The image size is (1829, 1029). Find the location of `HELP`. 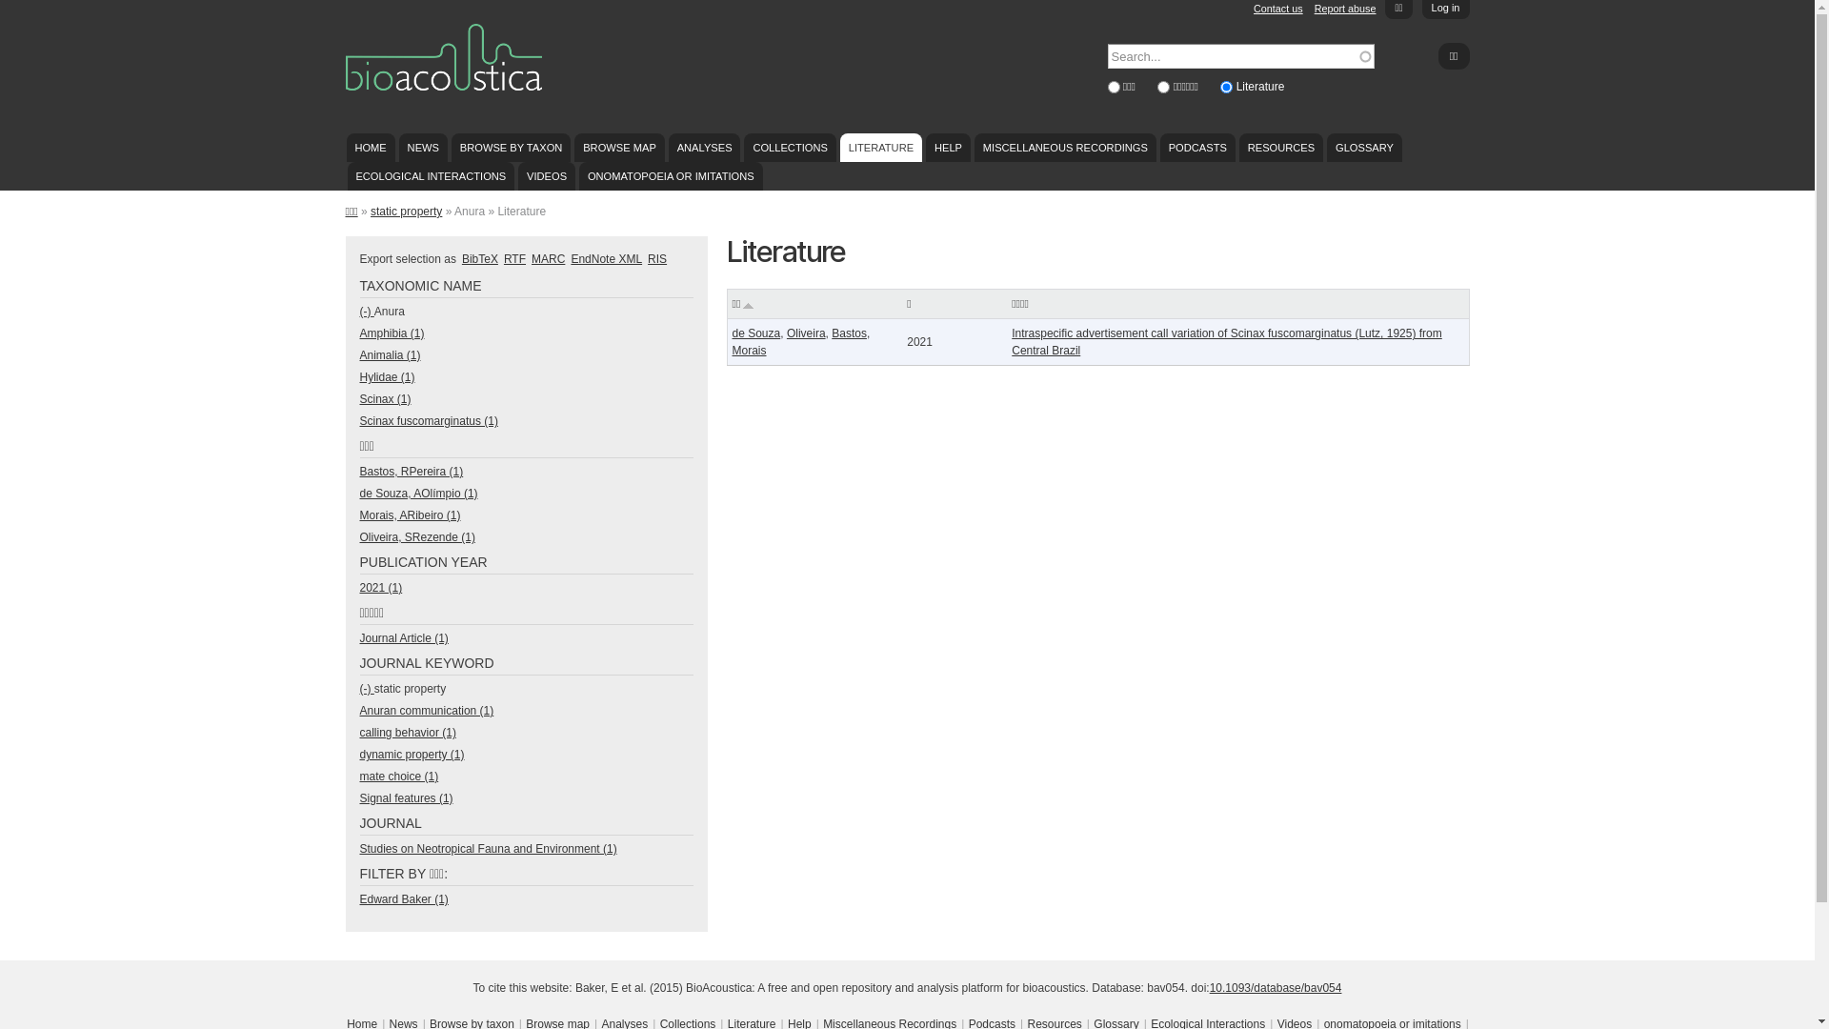

HELP is located at coordinates (949, 148).